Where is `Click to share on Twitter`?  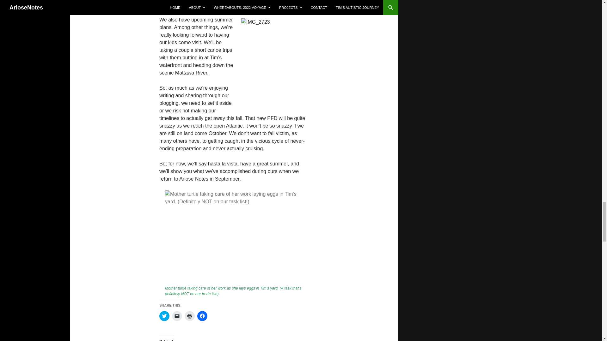
Click to share on Twitter is located at coordinates (164, 316).